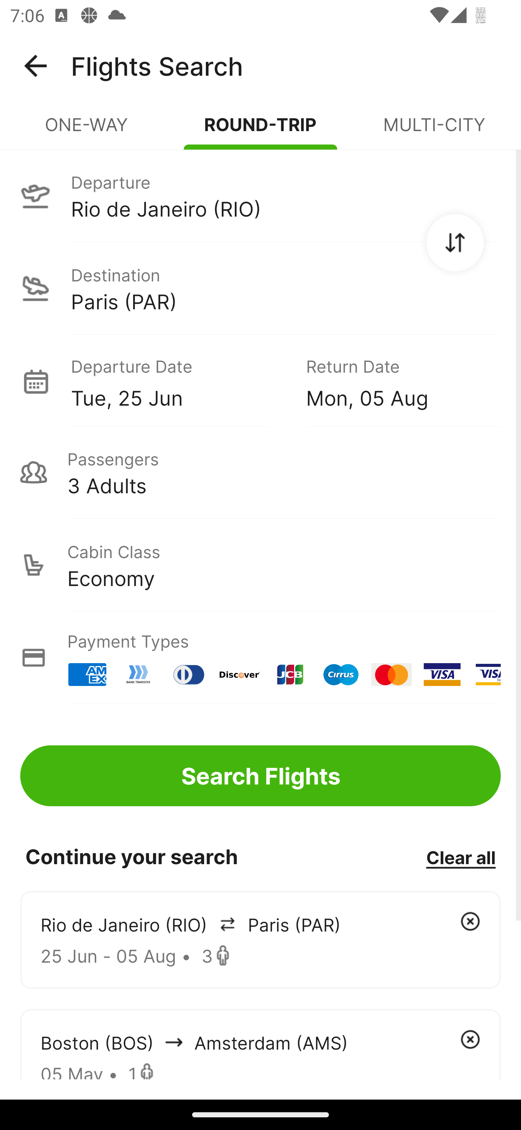  What do you see at coordinates (260, 195) in the screenshot?
I see `Departure Rio de Janeiro (RIO)` at bounding box center [260, 195].